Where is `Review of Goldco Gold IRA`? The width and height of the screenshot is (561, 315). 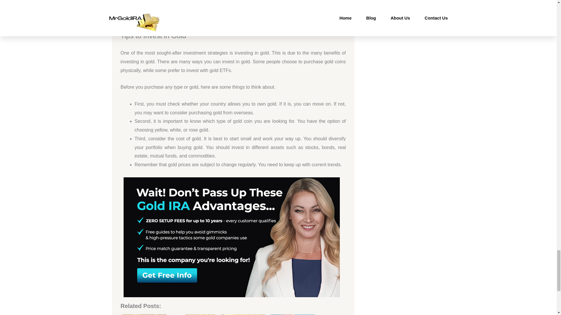 Review of Goldco Gold IRA is located at coordinates (243, 314).